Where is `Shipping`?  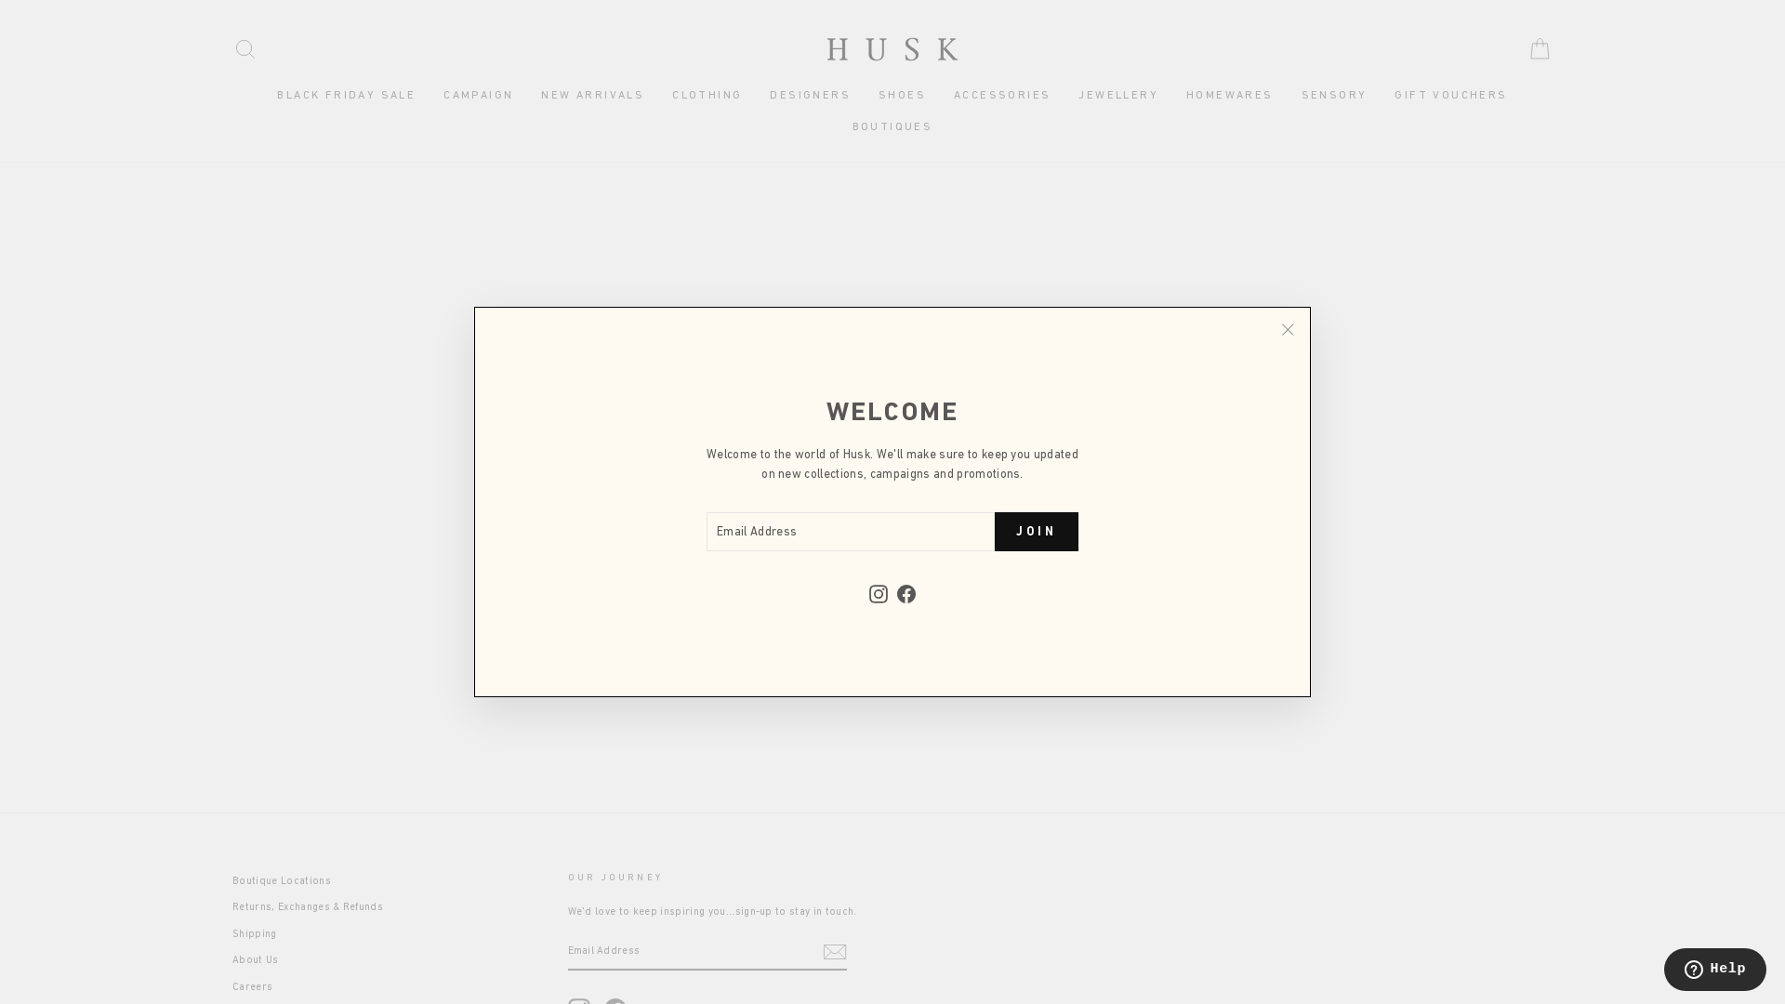
Shipping is located at coordinates (255, 933).